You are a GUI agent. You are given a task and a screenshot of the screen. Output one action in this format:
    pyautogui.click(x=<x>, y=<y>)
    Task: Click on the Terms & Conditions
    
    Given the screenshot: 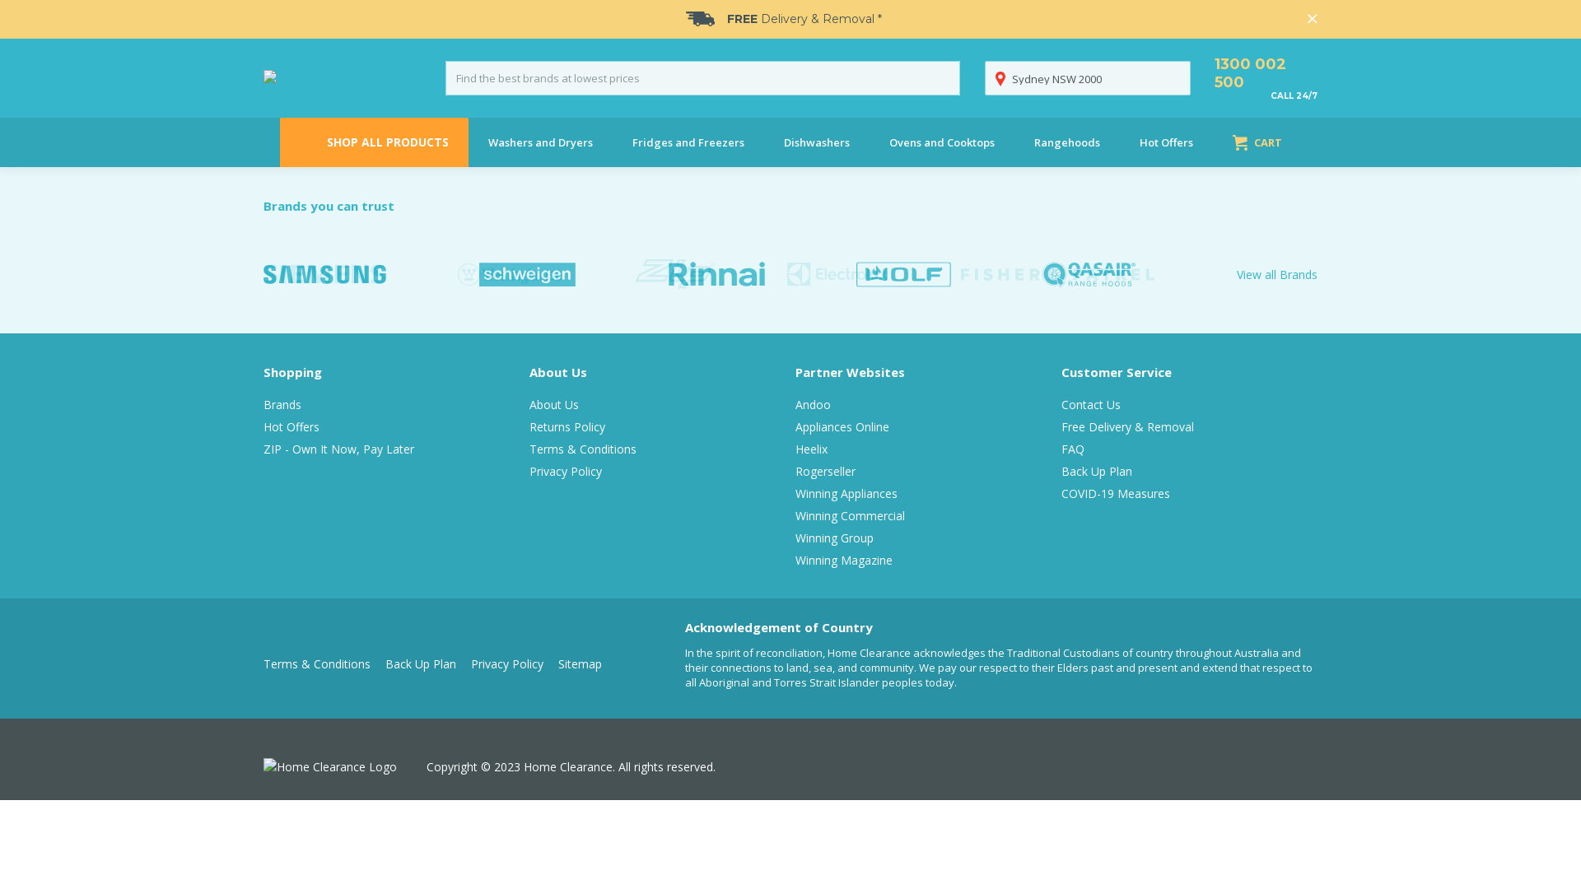 What is the action you would take?
    pyautogui.click(x=583, y=449)
    